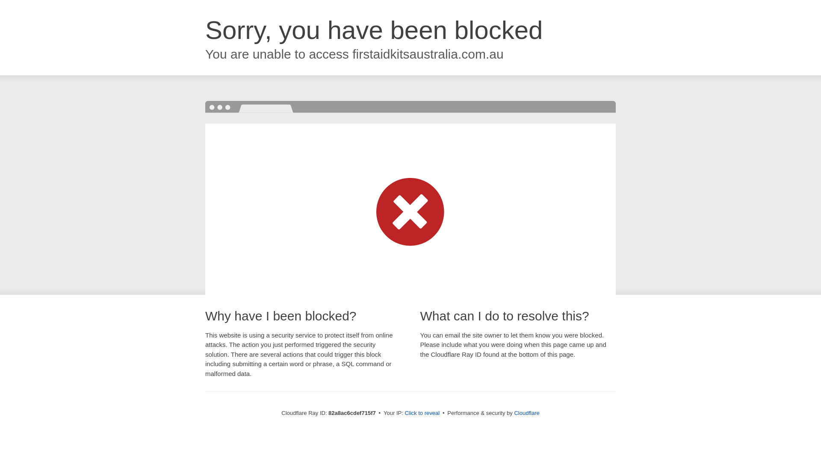  Describe the element at coordinates (527, 413) in the screenshot. I see `Cloudflare` at that location.